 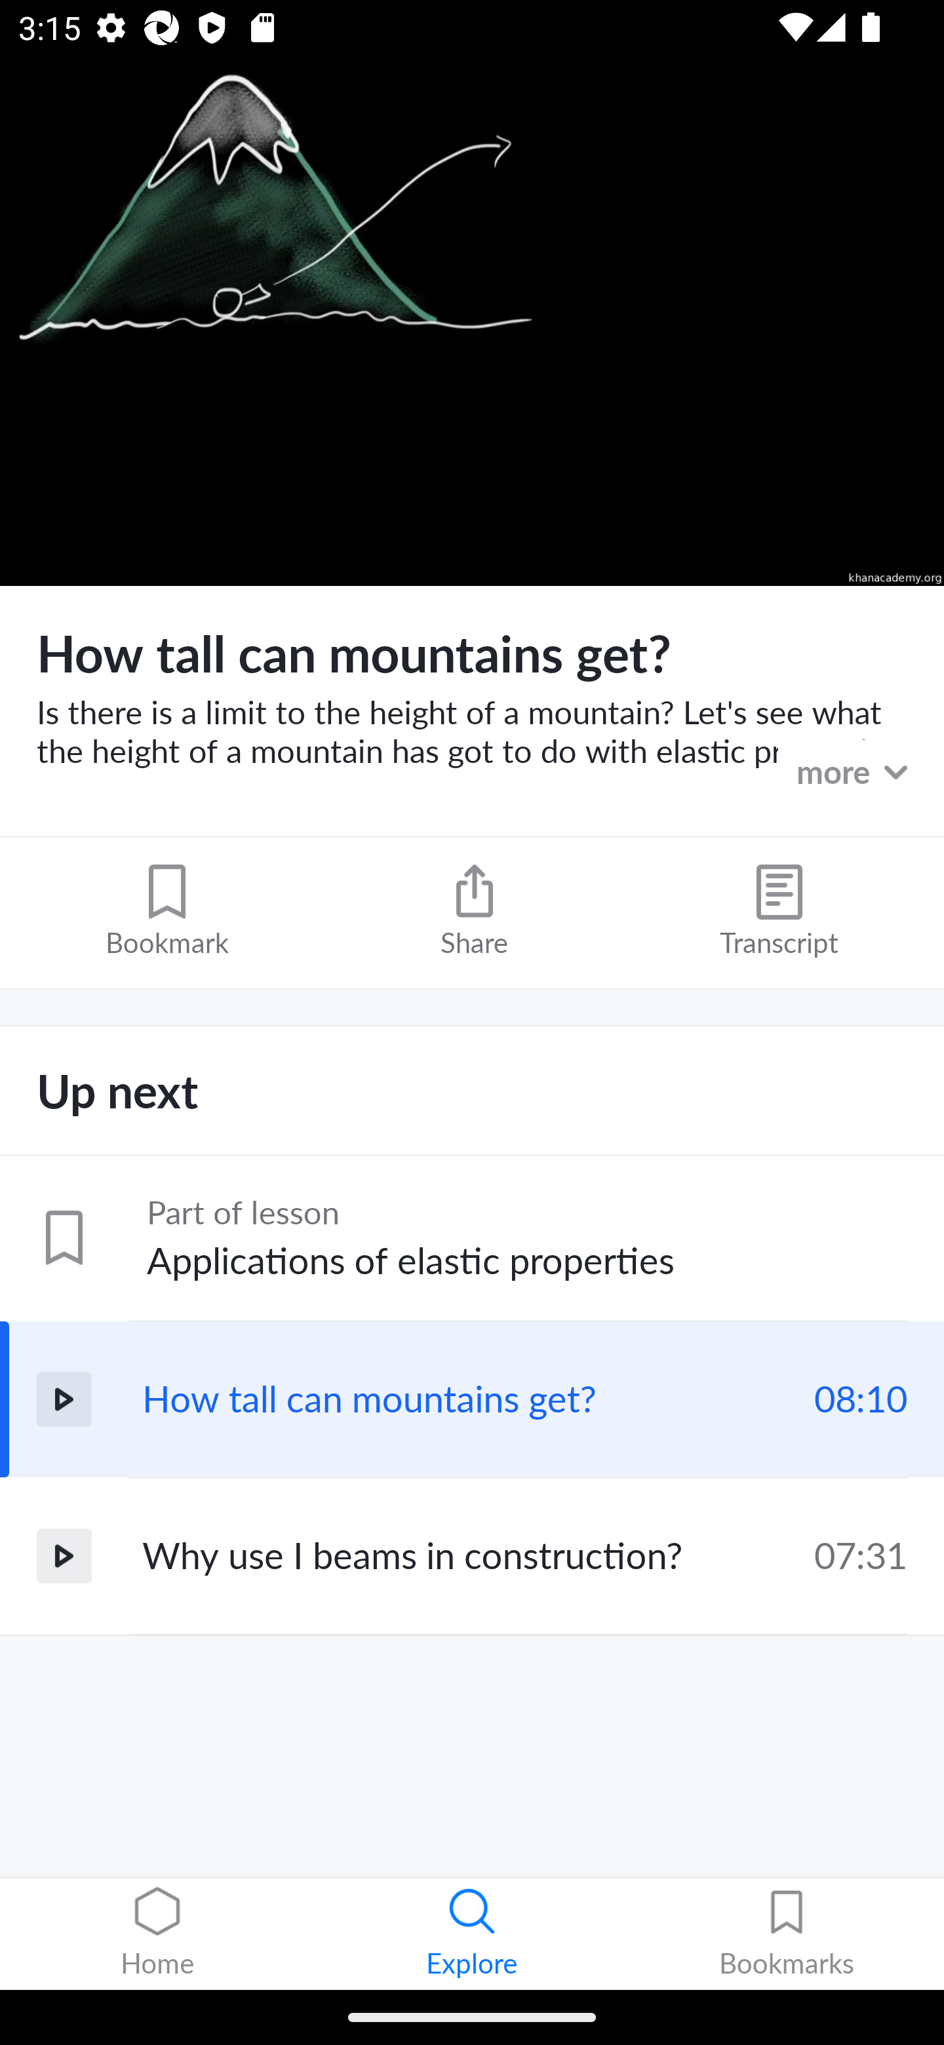 I want to click on How tall can mountains get?  08:10, so click(x=472, y=1399).